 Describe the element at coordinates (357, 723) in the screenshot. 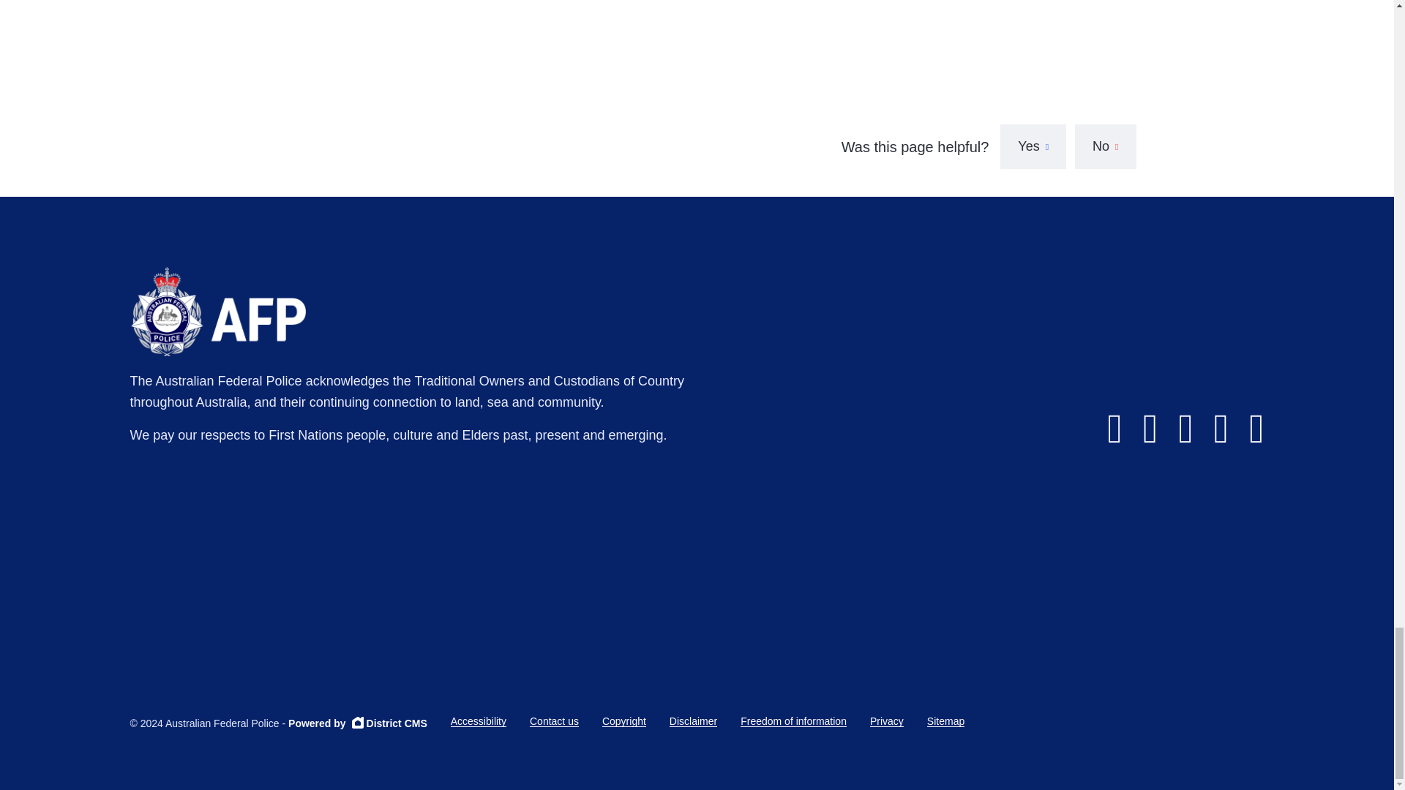

I see `Government Content Management System` at that location.